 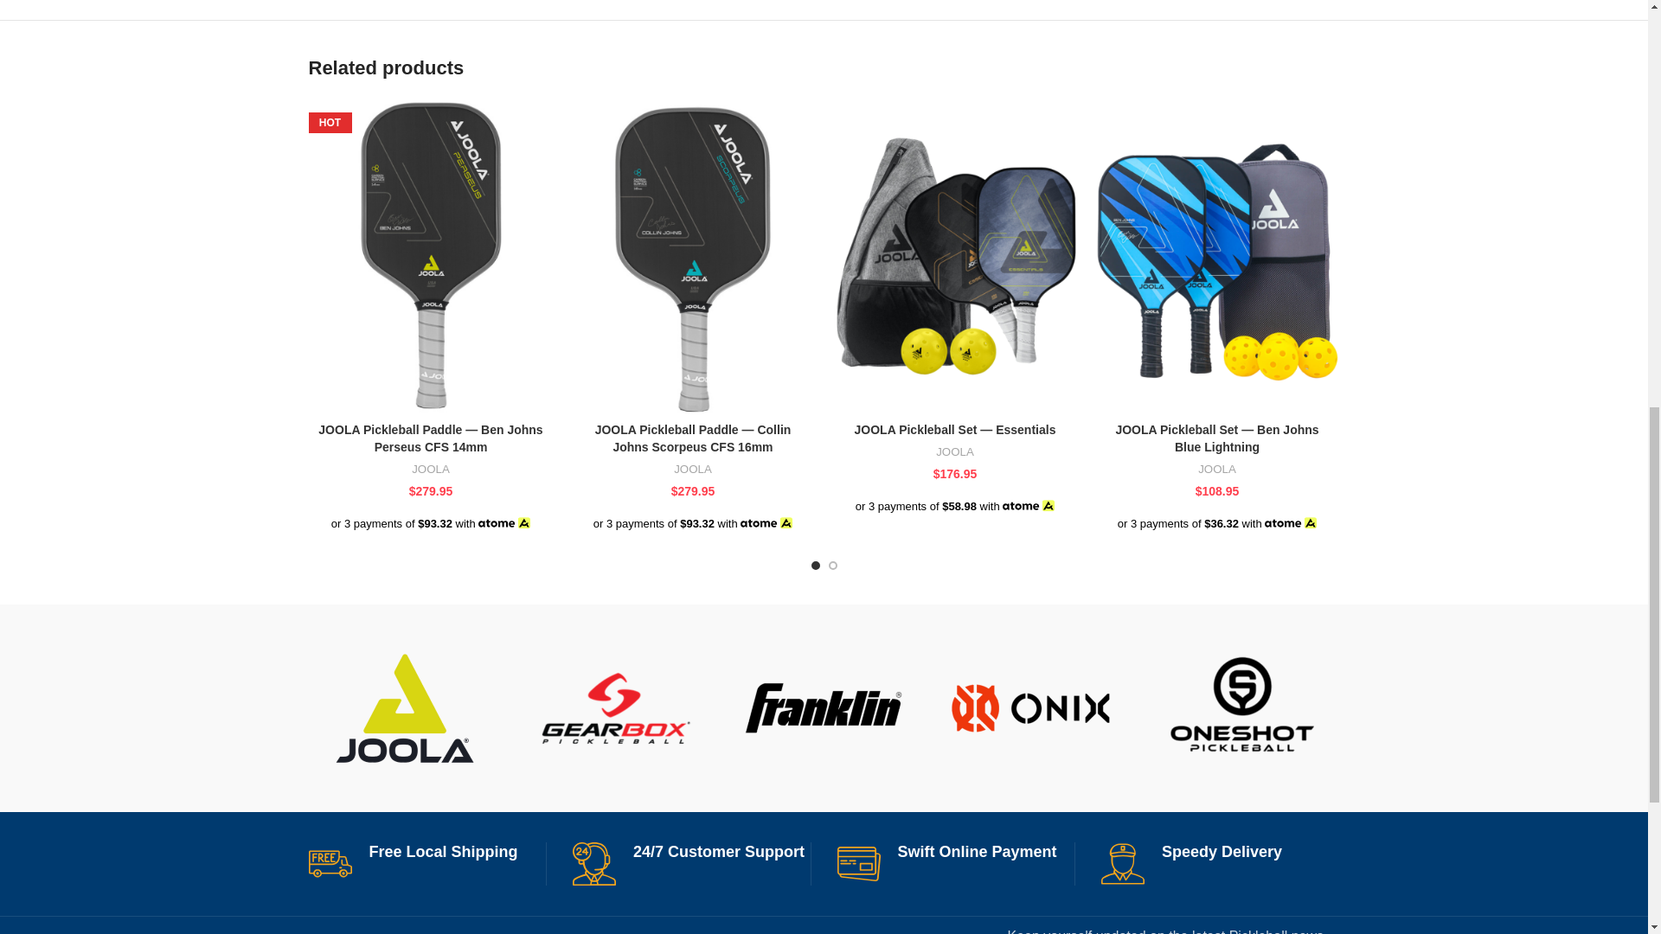 I want to click on joola-logo-brands, so click(x=405, y=708).